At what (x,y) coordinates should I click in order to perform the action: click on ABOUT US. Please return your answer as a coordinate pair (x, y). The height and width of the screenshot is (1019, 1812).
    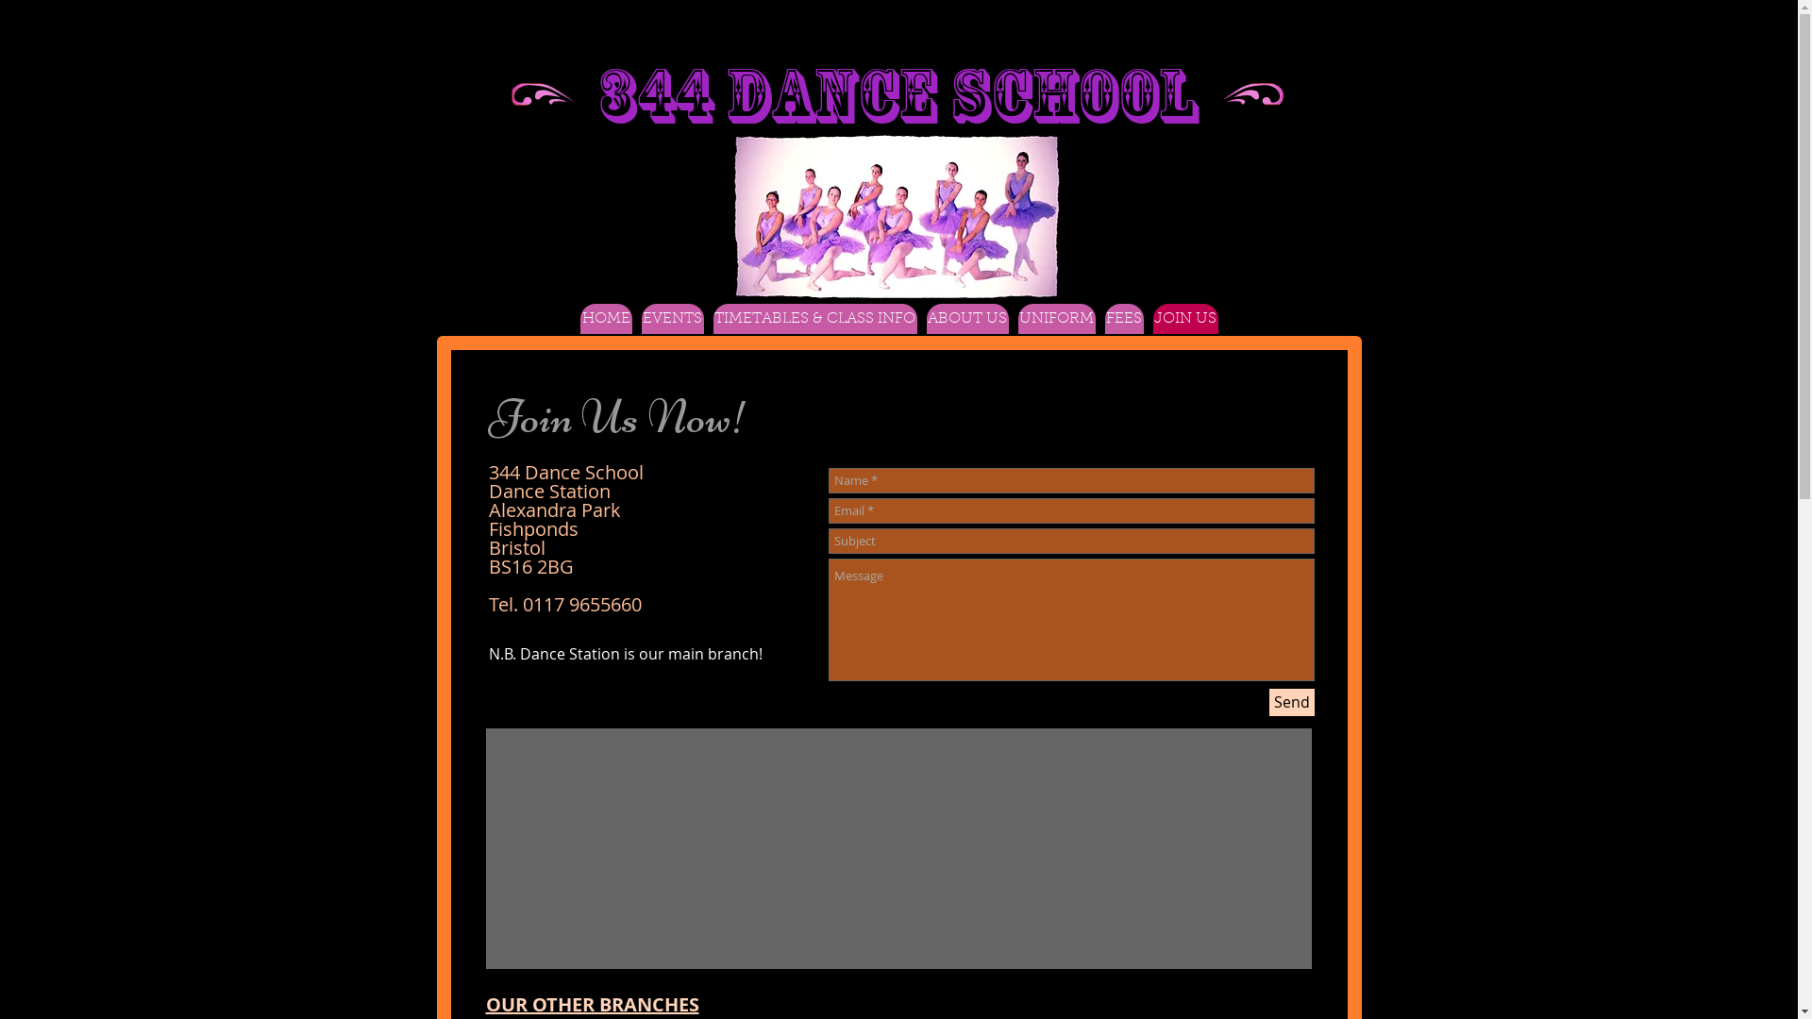
    Looking at the image, I should click on (968, 319).